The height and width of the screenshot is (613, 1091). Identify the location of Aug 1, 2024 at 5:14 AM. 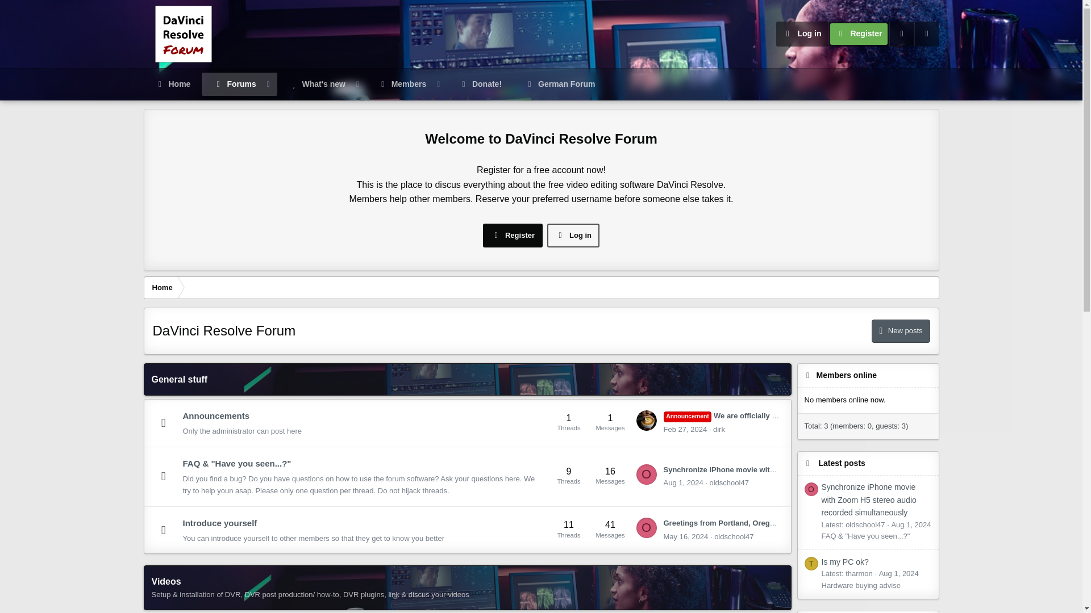
(899, 573).